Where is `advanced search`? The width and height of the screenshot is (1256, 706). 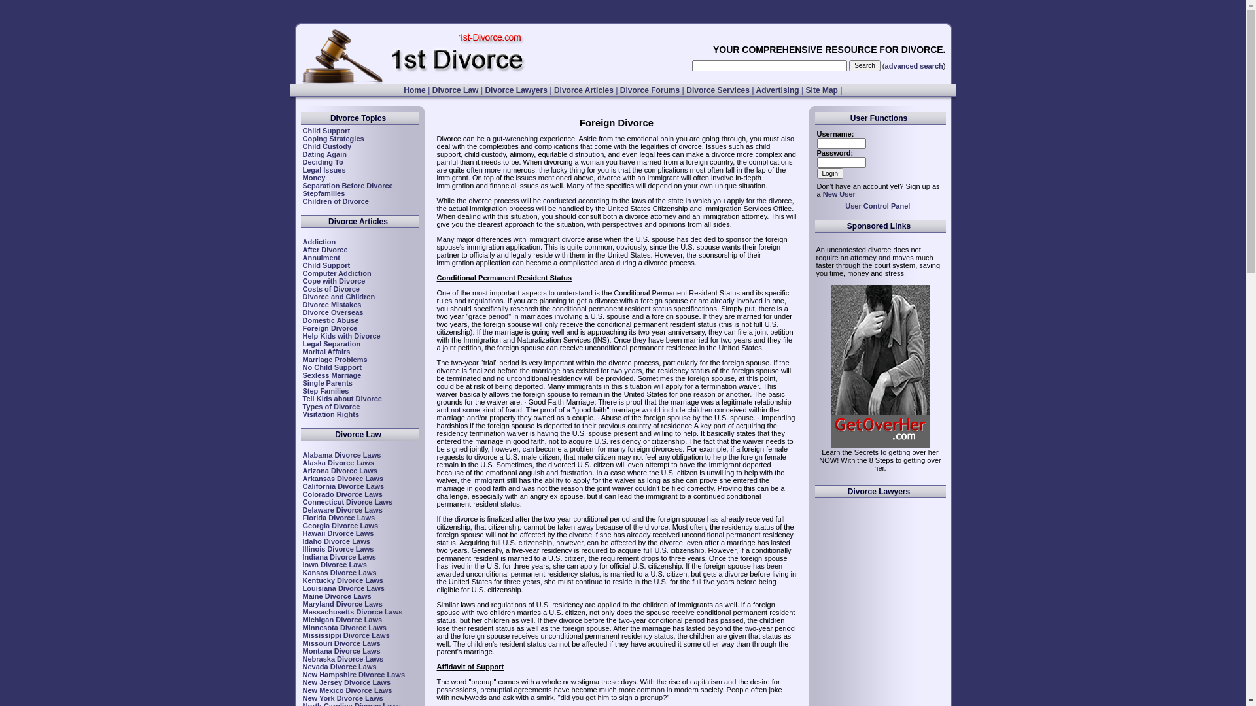
advanced search is located at coordinates (915, 65).